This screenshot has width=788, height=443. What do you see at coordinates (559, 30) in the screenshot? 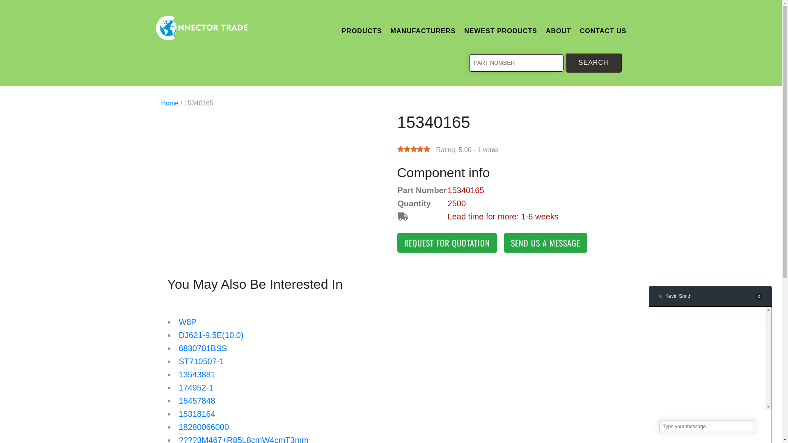
I see `ABOUT` at bounding box center [559, 30].